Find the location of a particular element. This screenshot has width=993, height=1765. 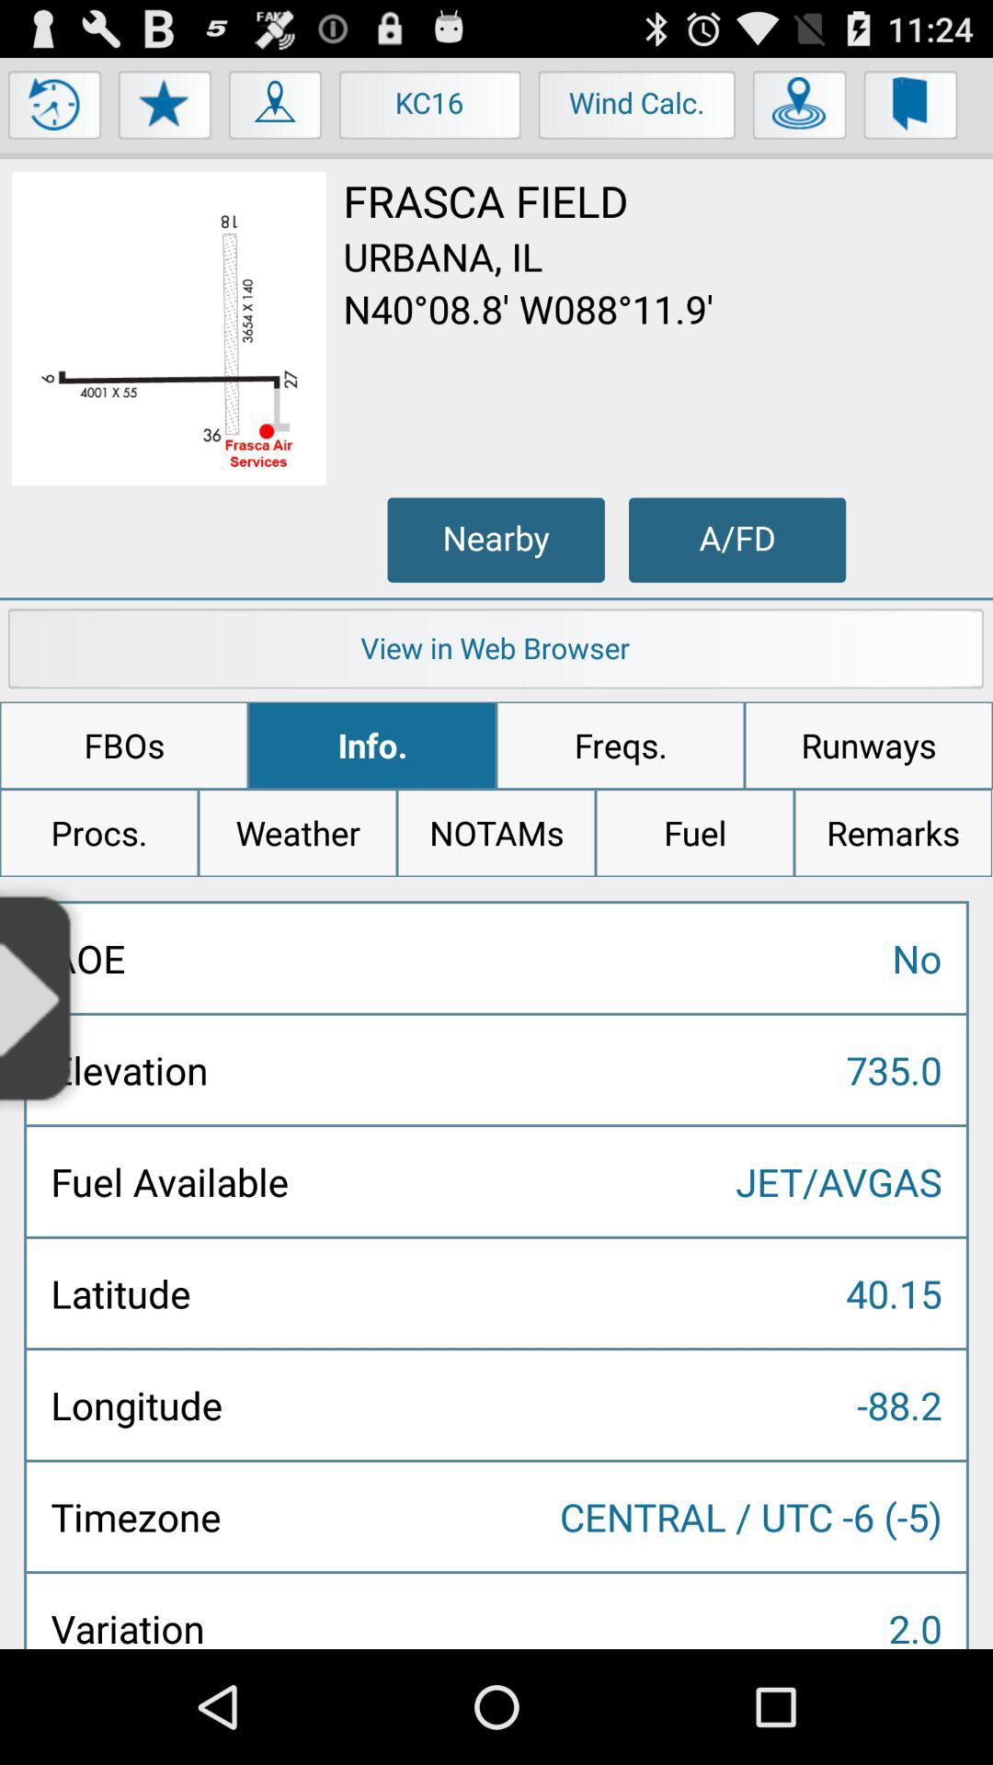

turn on the icon below view in web item is located at coordinates (123, 746).